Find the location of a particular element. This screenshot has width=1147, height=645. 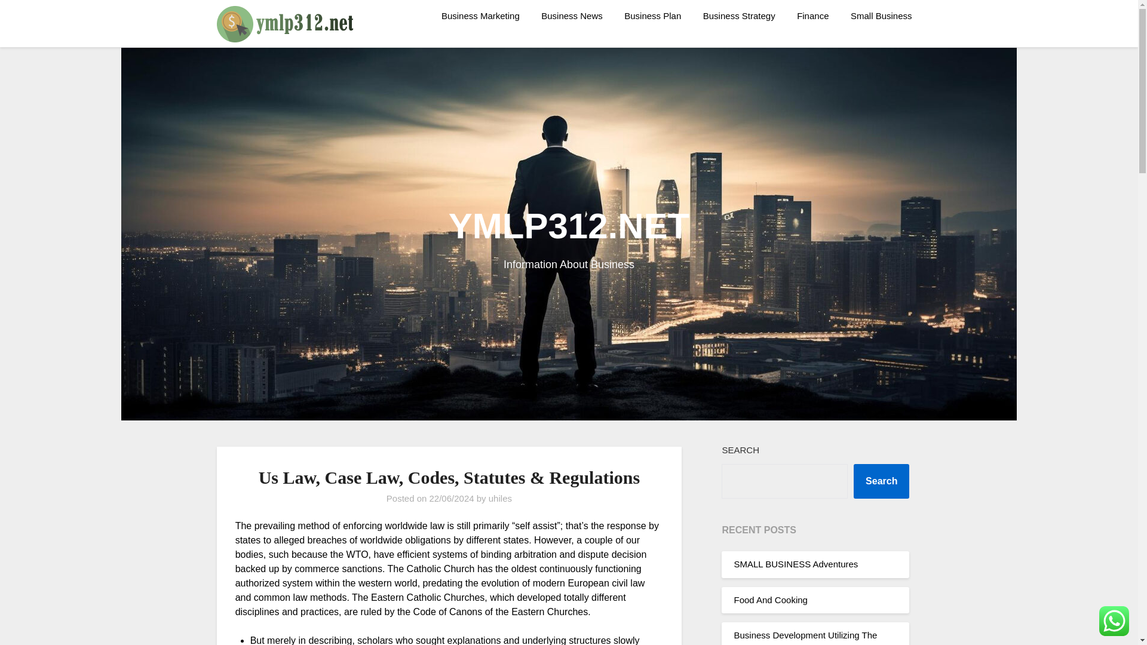

Business Marketing is located at coordinates (480, 16).